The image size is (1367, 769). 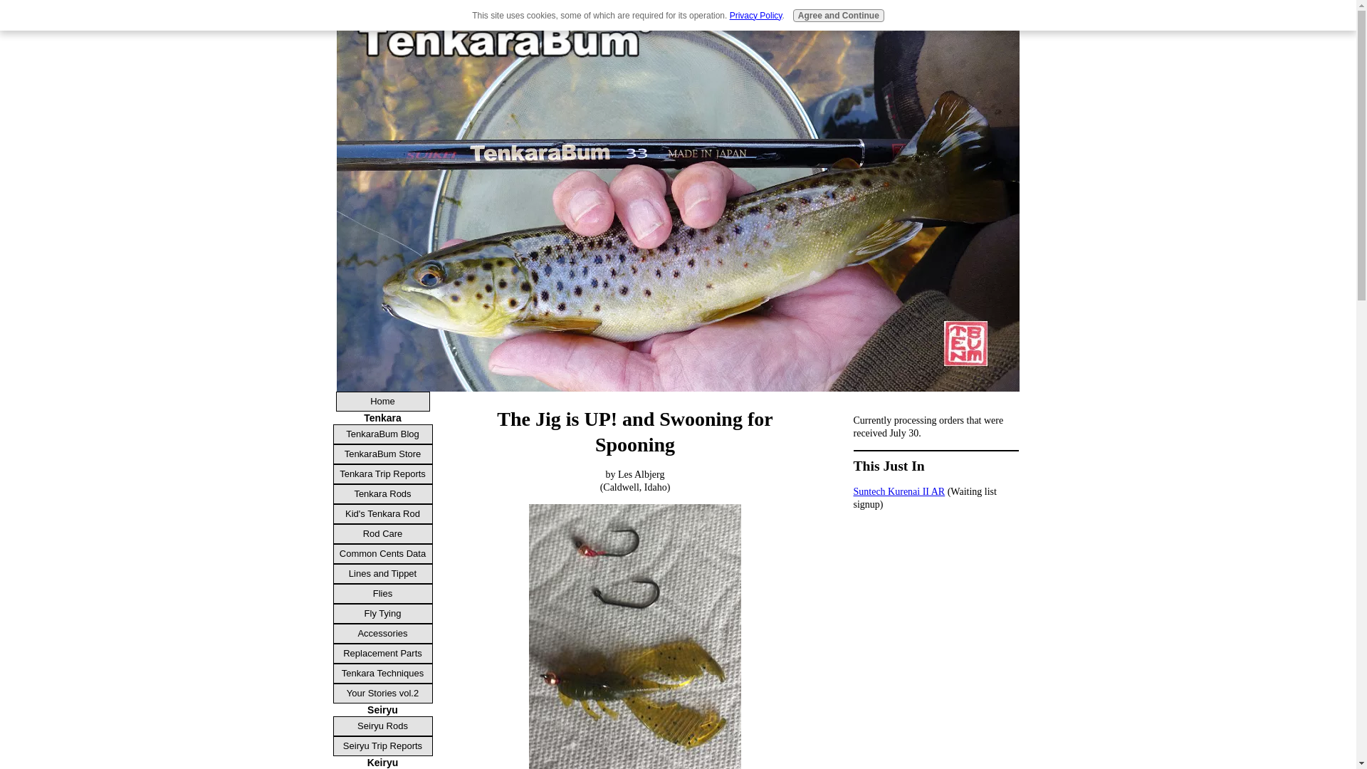 What do you see at coordinates (383, 746) in the screenshot?
I see `Seiryu Trip Reports` at bounding box center [383, 746].